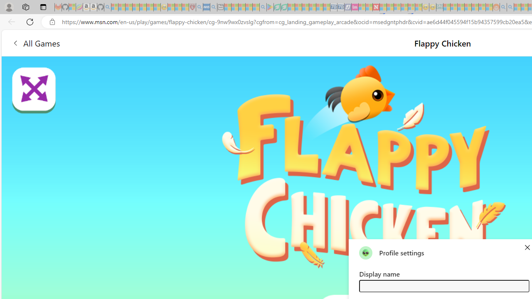 This screenshot has width=532, height=299. What do you see at coordinates (517, 7) in the screenshot?
I see `Microsoft Start - Sleeping` at bounding box center [517, 7].